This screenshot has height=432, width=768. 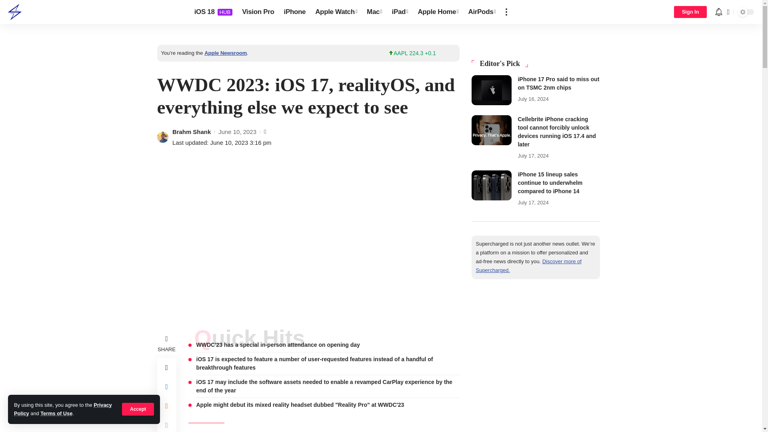 What do you see at coordinates (336, 12) in the screenshot?
I see `Mac` at bounding box center [336, 12].